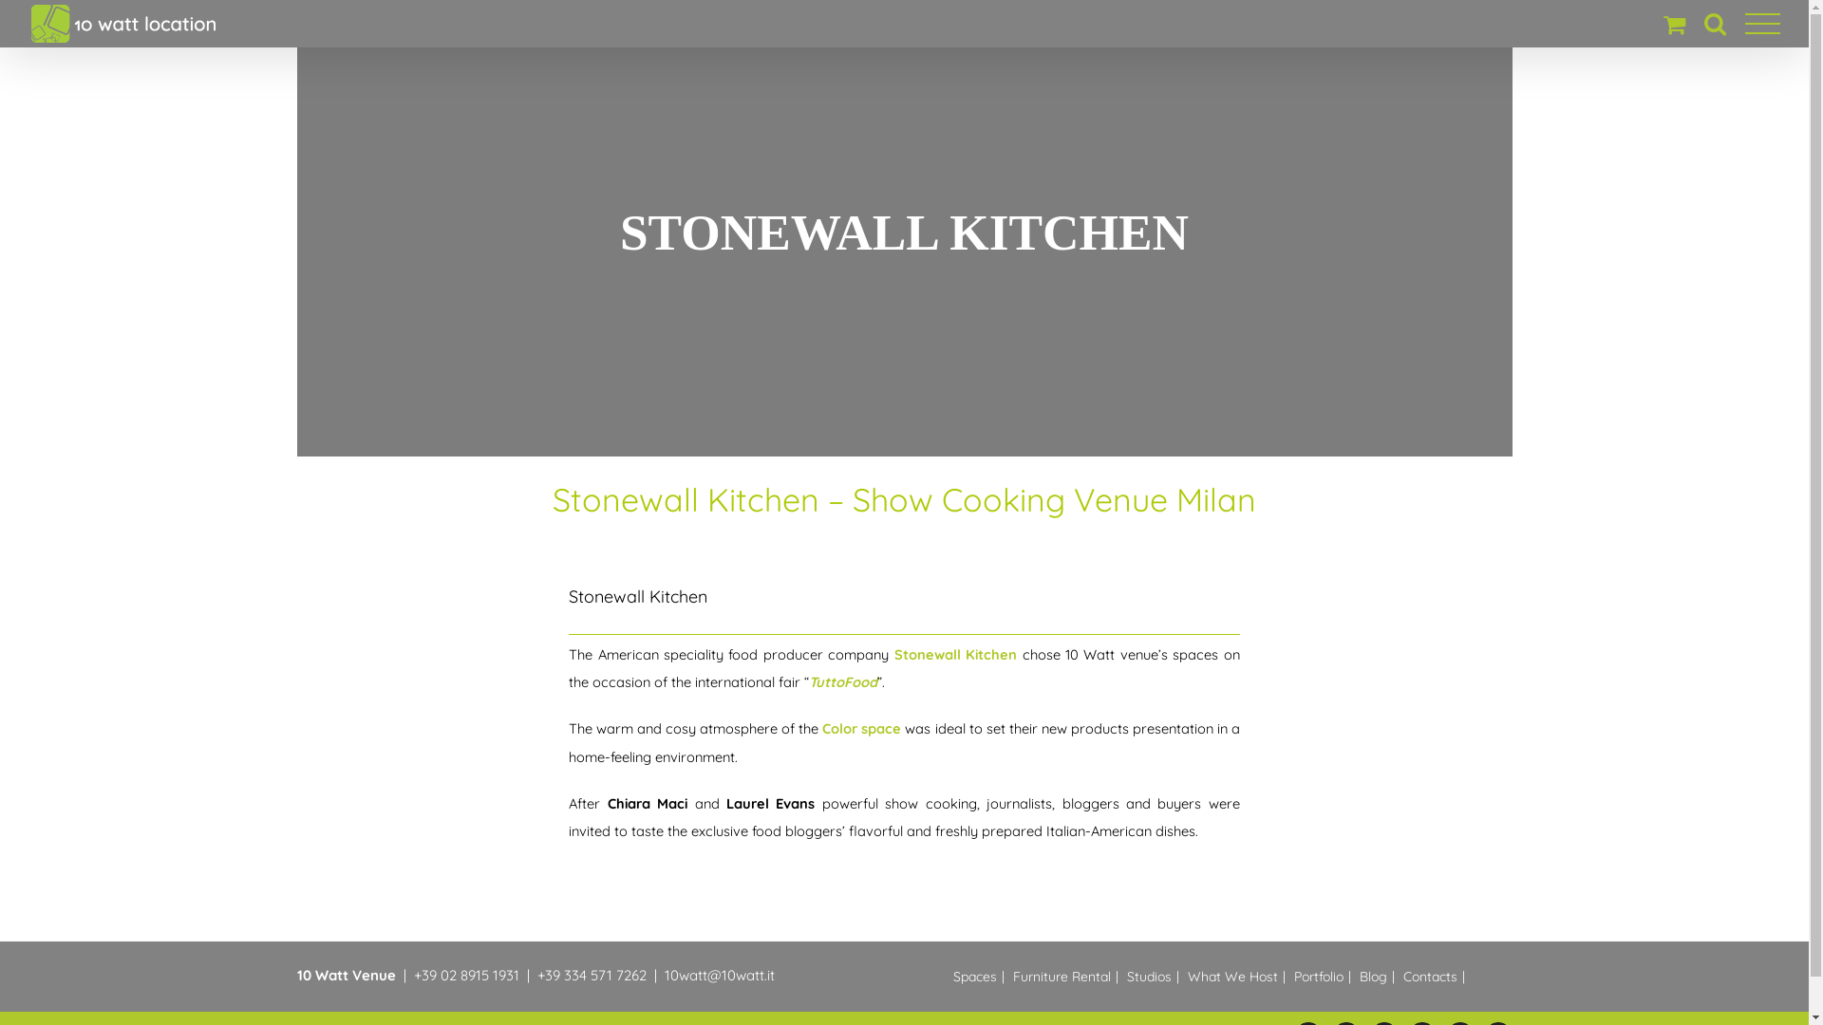 The image size is (1823, 1025). I want to click on Stonewall Kitchen, so click(955, 655).